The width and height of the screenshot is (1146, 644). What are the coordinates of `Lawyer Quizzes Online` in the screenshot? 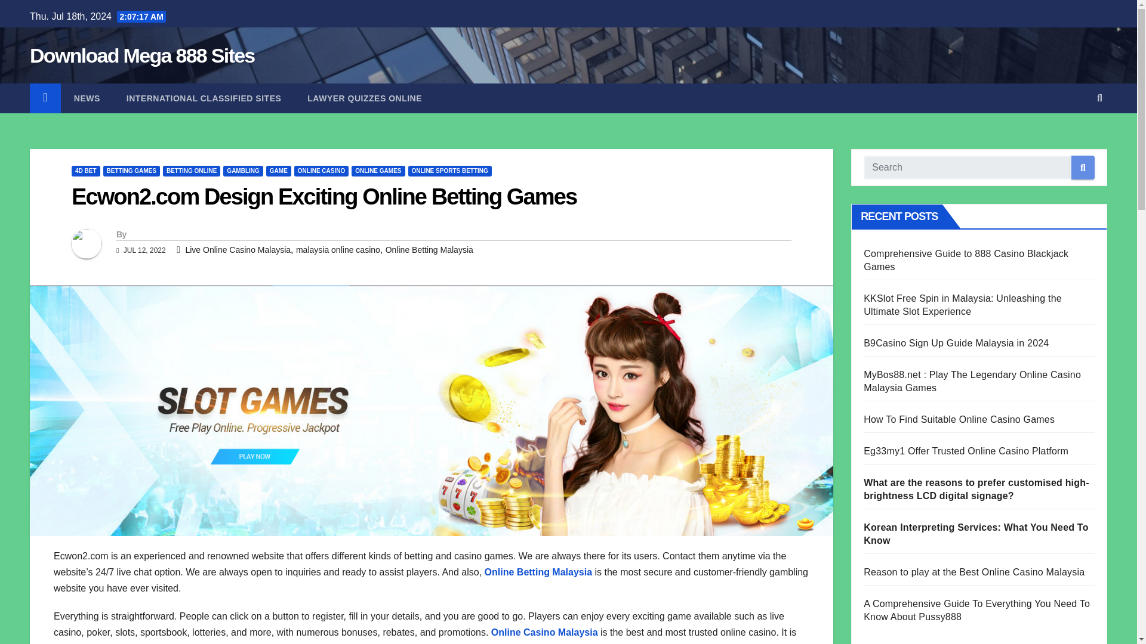 It's located at (365, 98).